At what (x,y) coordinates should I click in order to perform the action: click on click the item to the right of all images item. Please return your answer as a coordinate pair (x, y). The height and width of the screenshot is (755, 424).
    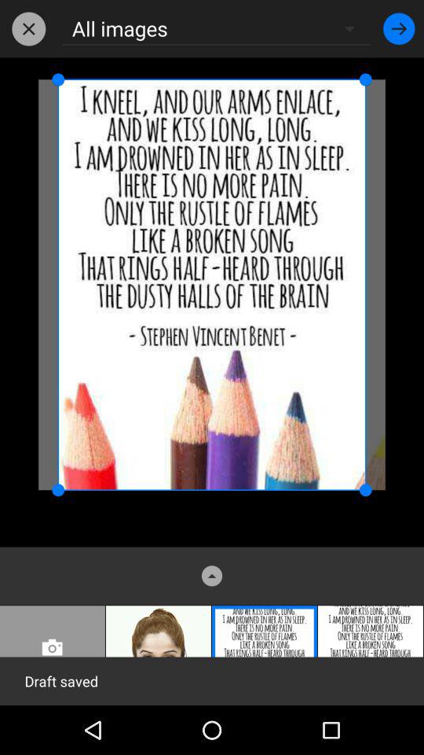
    Looking at the image, I should click on (399, 28).